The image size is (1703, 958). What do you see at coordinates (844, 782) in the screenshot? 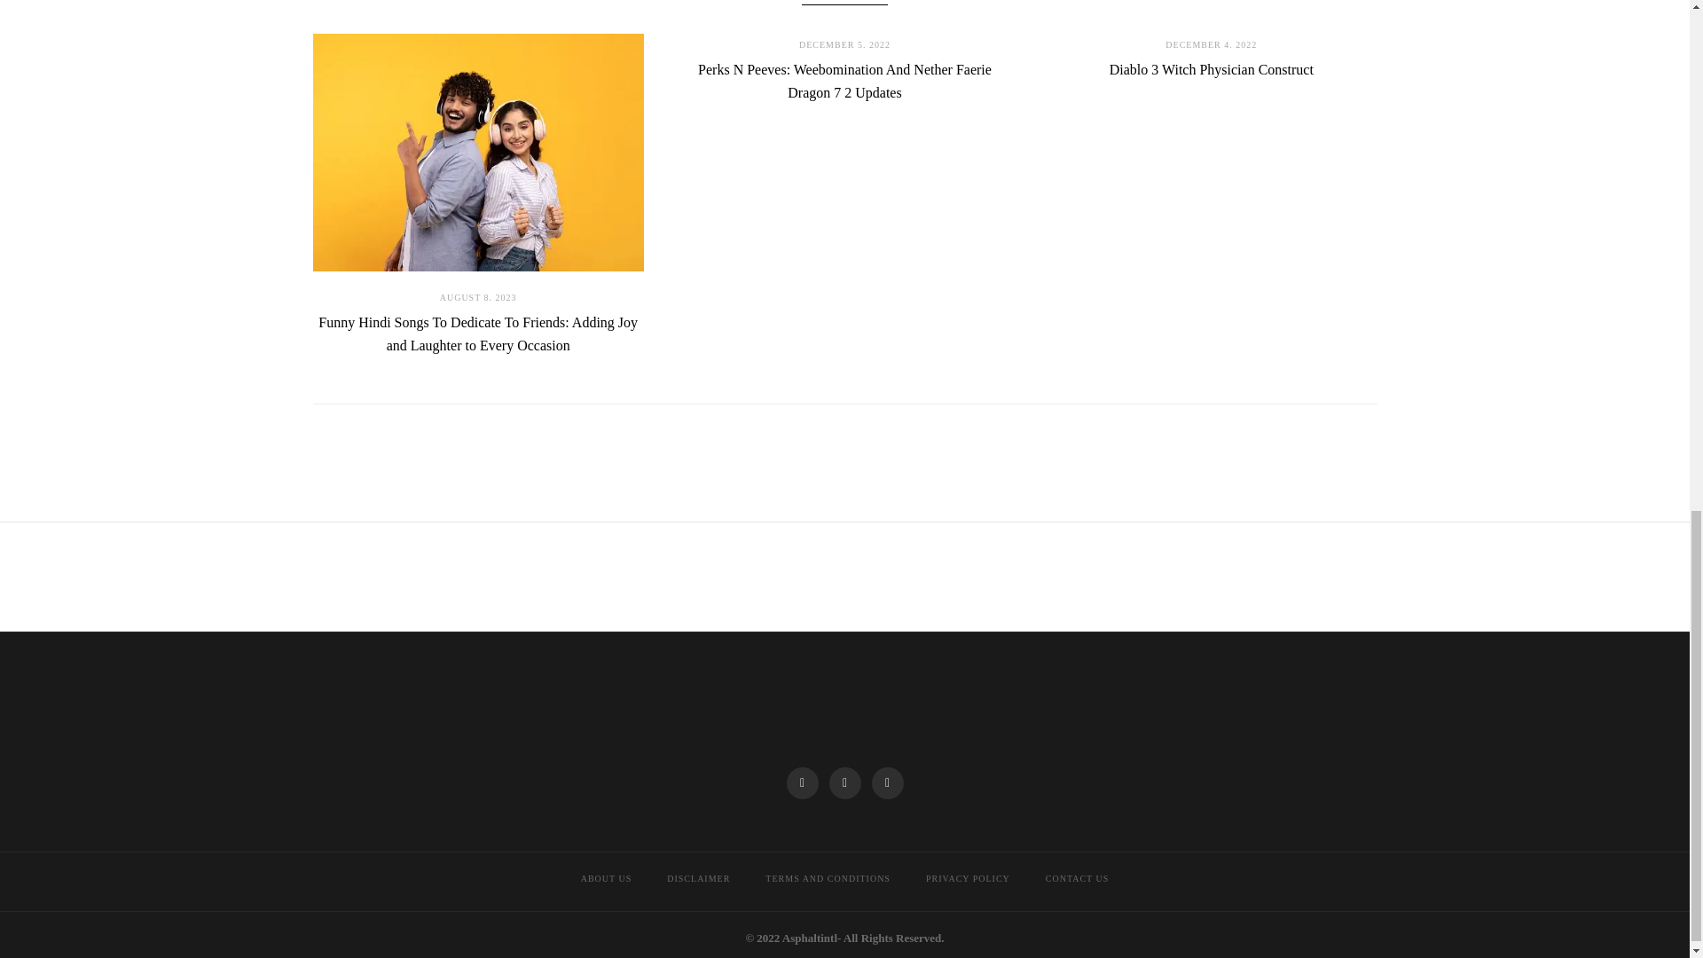
I see `Twitter` at bounding box center [844, 782].